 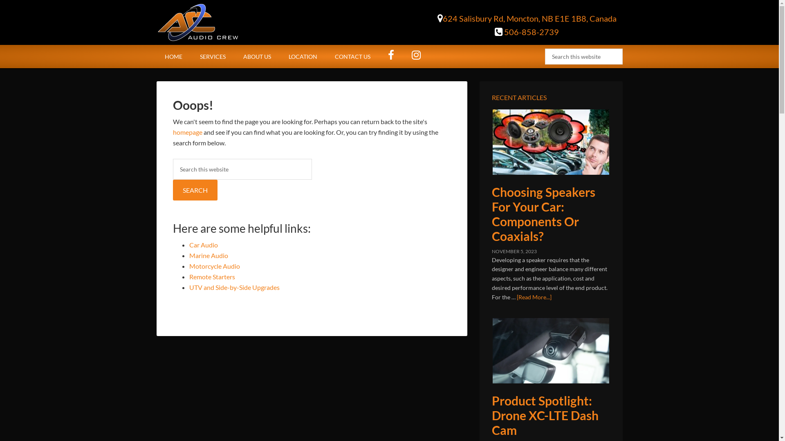 What do you see at coordinates (257, 56) in the screenshot?
I see `ABOUT US` at bounding box center [257, 56].